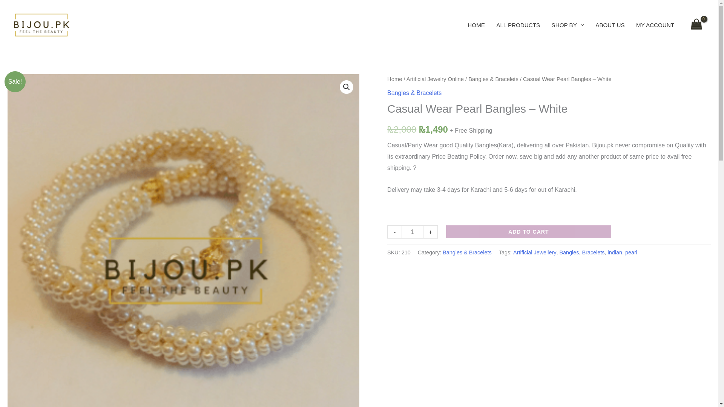  What do you see at coordinates (528, 231) in the screenshot?
I see `ADD TO CART` at bounding box center [528, 231].